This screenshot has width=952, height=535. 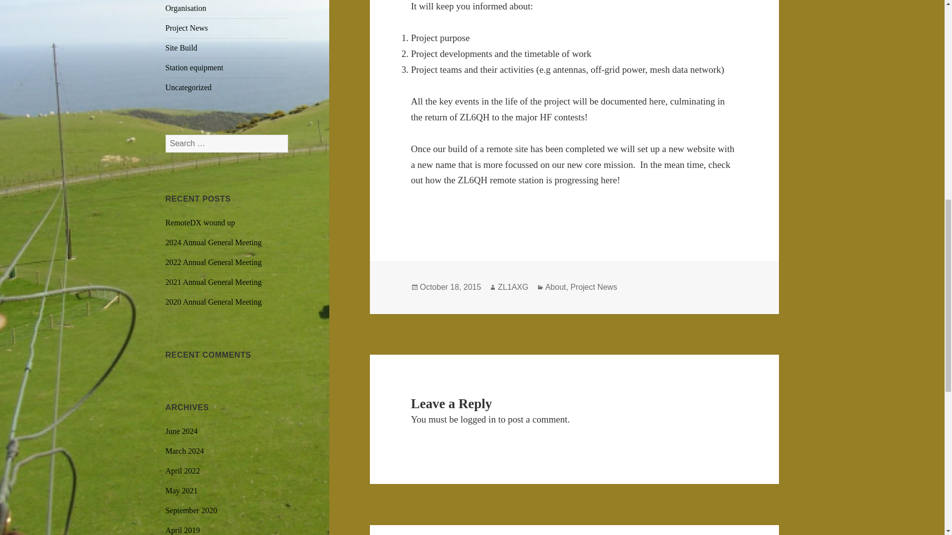 I want to click on April 2022, so click(x=182, y=471).